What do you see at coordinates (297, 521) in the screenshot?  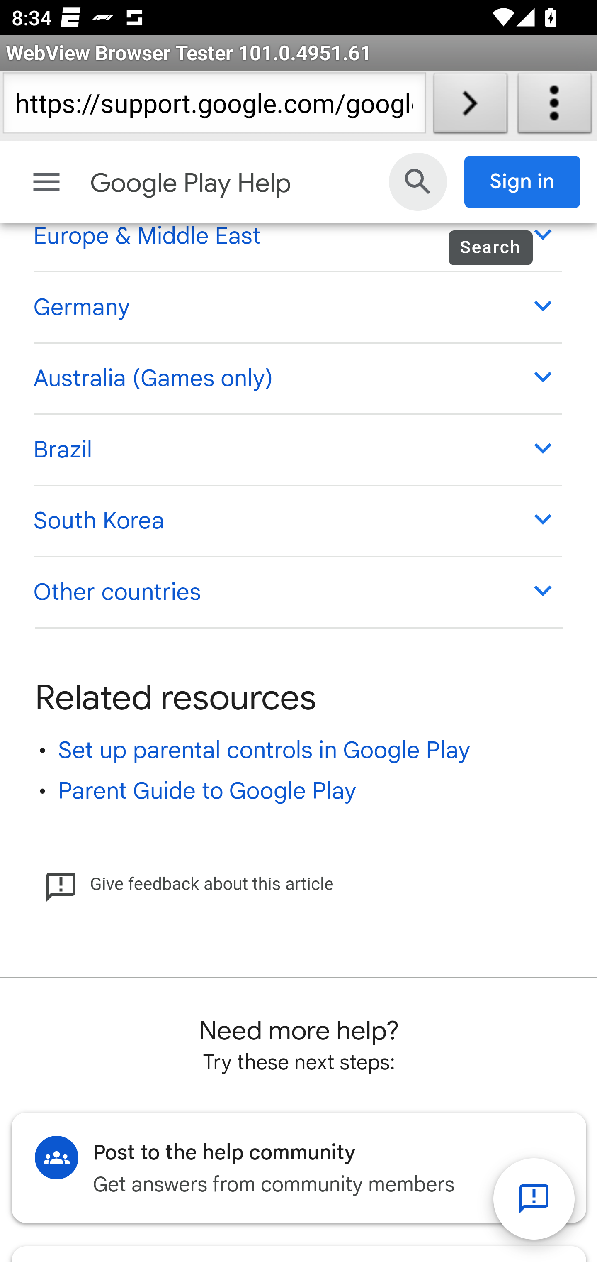 I see `South Korea` at bounding box center [297, 521].